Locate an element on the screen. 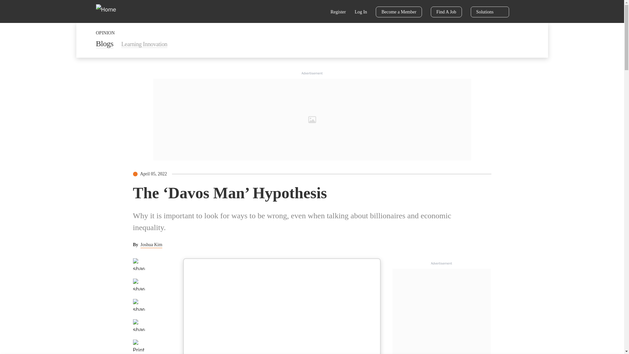  share to facebook is located at coordinates (139, 264).